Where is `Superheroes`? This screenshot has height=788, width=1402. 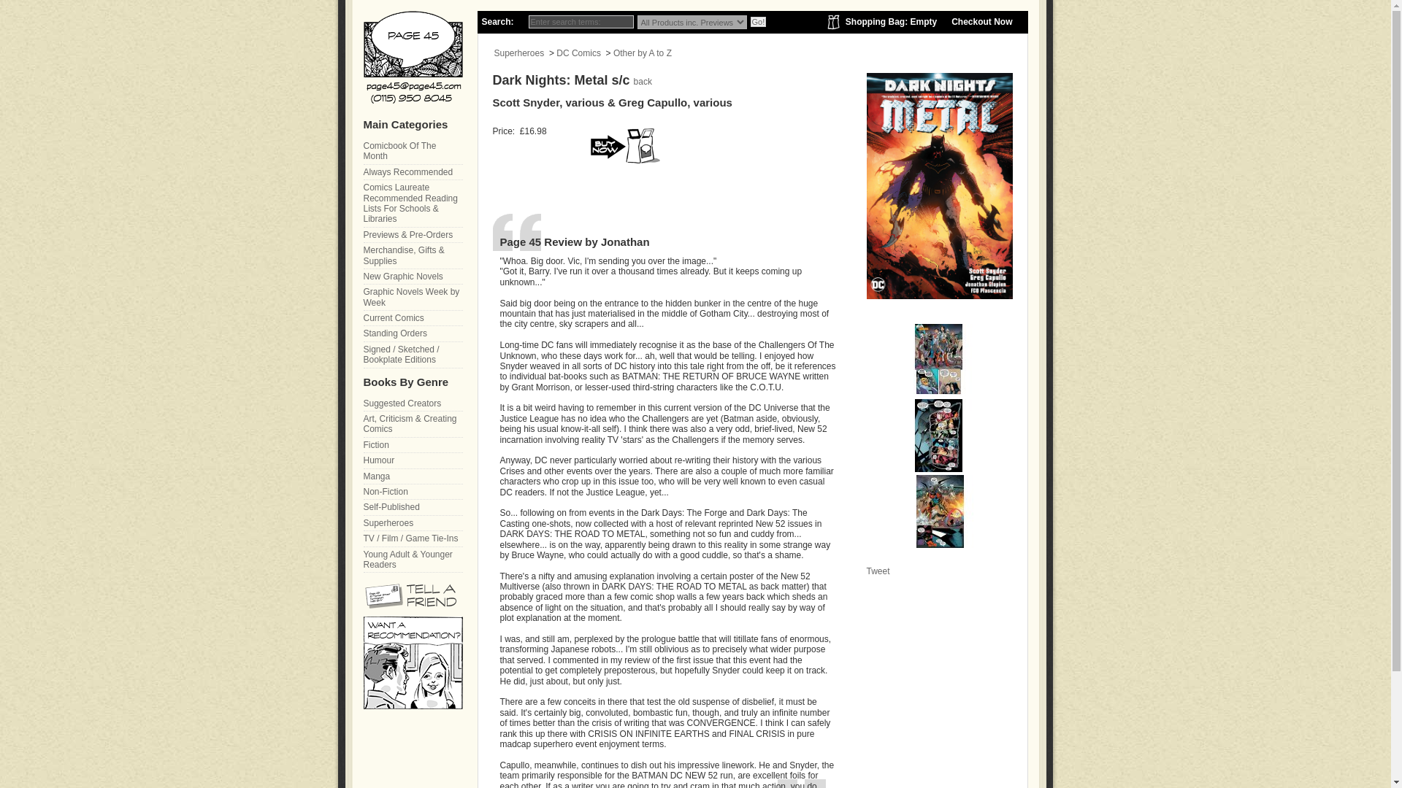
Superheroes is located at coordinates (413, 523).